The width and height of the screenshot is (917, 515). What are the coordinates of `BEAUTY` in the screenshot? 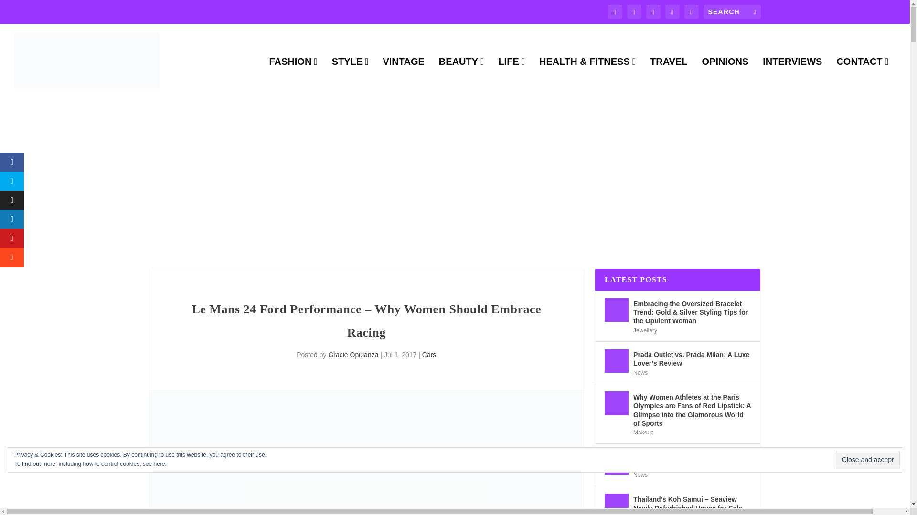 It's located at (461, 77).